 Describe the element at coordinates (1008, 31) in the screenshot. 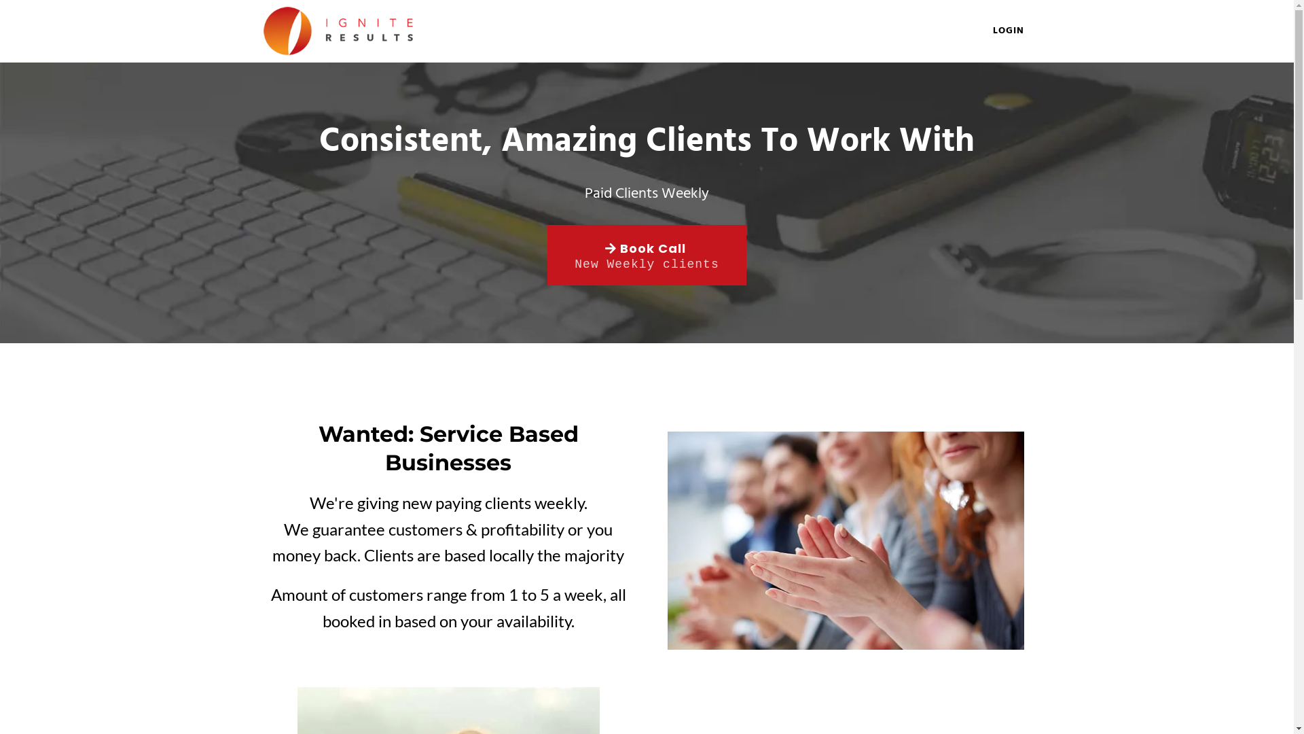

I see `LOGIN` at that location.